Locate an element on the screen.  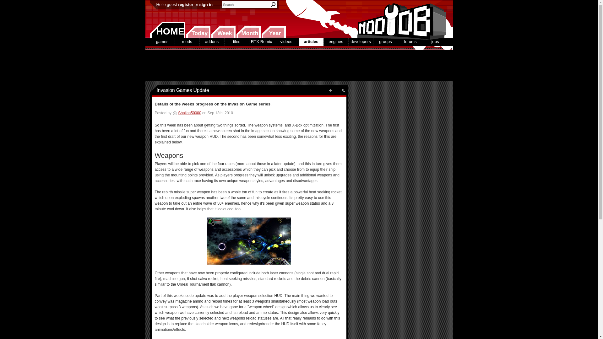
New today is located at coordinates (198, 32).